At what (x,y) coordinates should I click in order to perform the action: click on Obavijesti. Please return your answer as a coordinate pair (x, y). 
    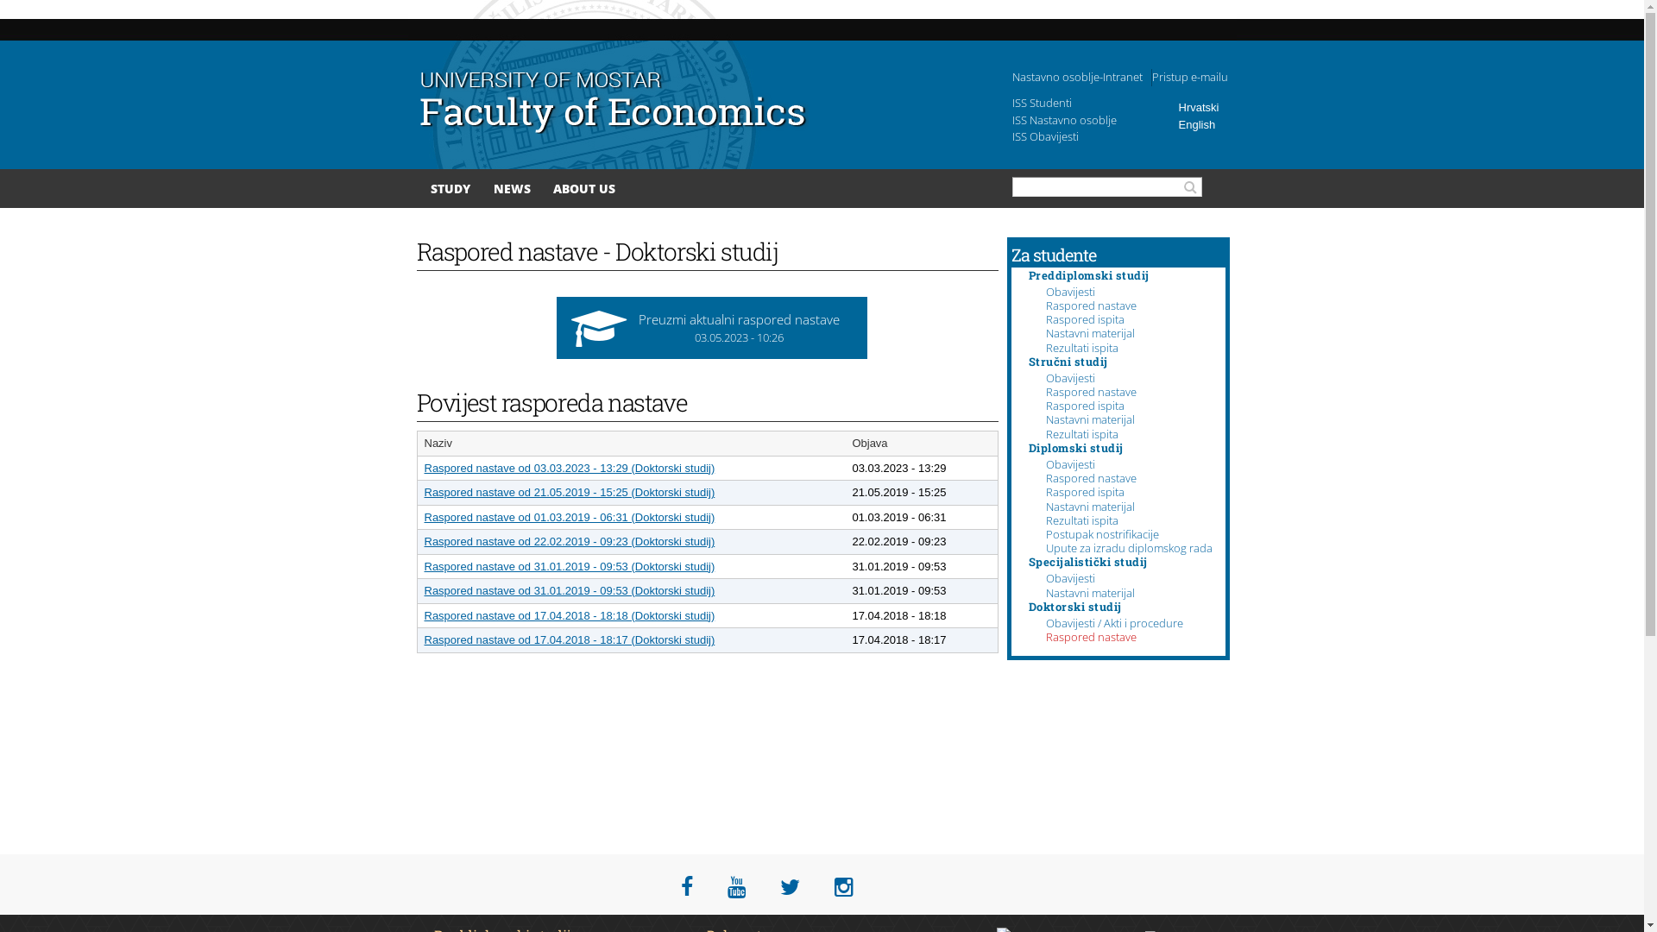
    Looking at the image, I should click on (1070, 578).